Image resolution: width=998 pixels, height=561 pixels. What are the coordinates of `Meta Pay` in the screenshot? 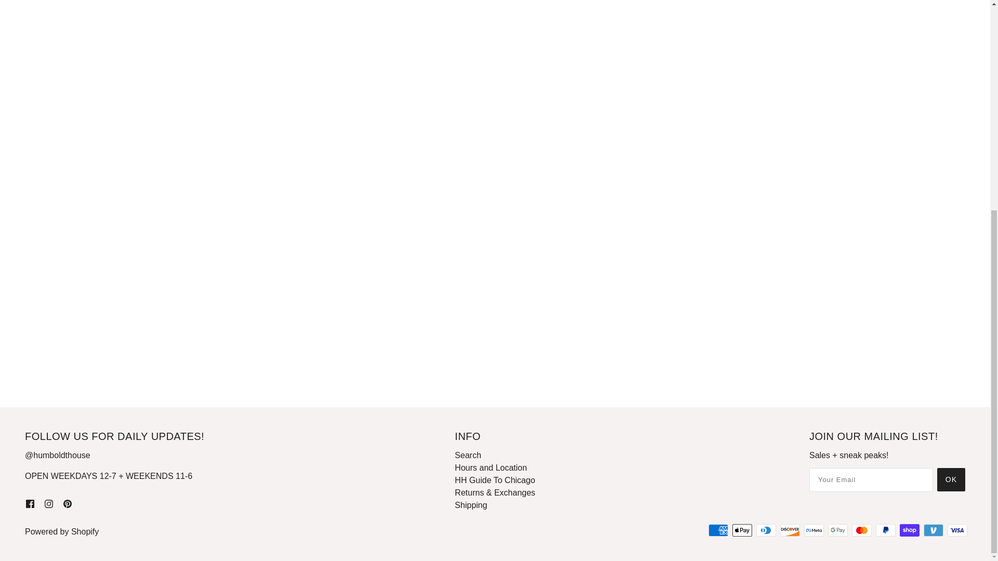 It's located at (814, 530).